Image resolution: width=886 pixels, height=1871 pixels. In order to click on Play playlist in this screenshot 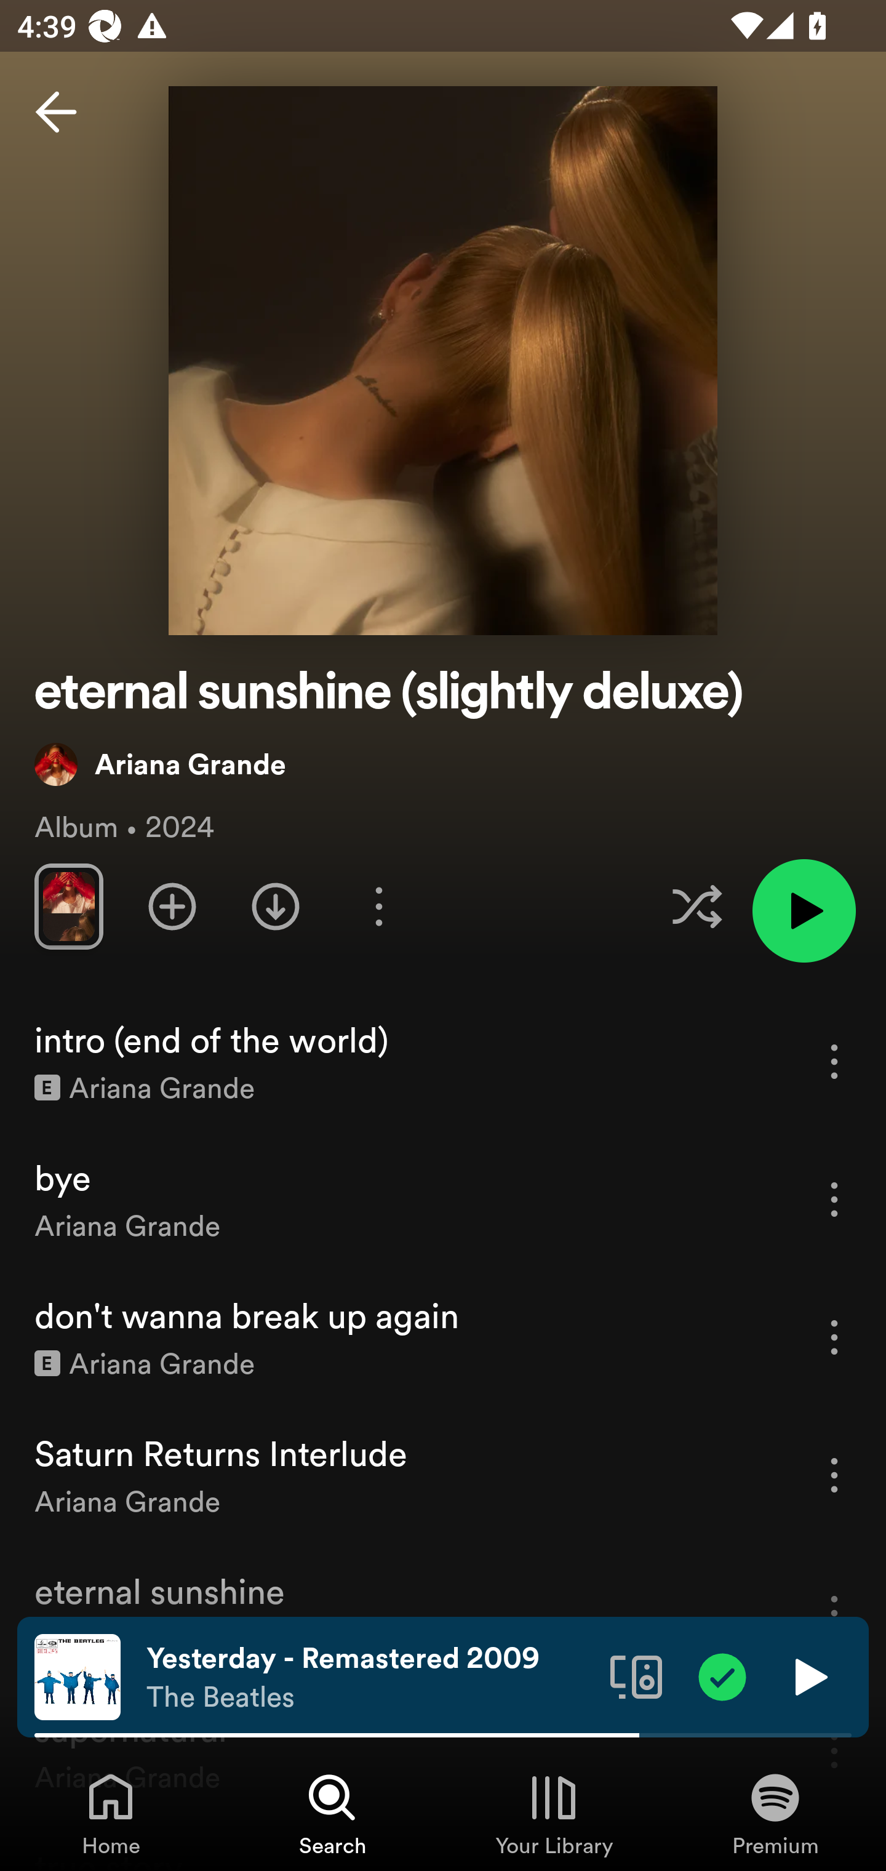, I will do `click(804, 911)`.